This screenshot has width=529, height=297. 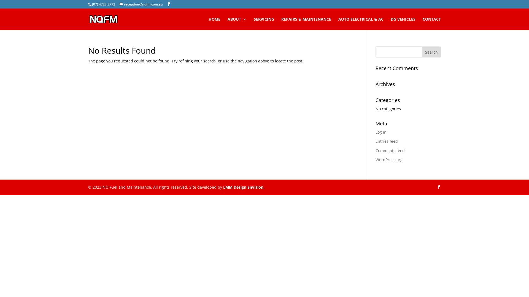 I want to click on Entries feed, so click(x=387, y=141).